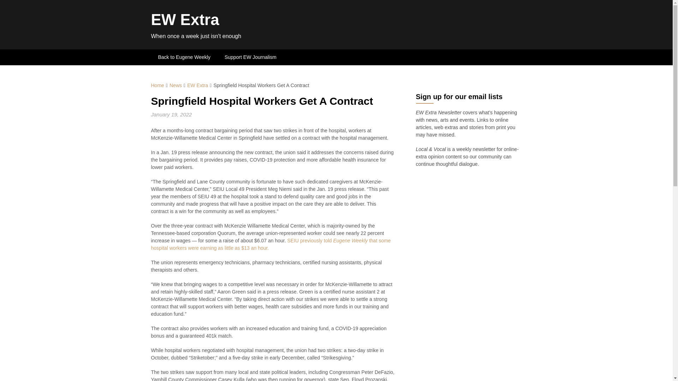  Describe the element at coordinates (176, 85) in the screenshot. I see `News` at that location.